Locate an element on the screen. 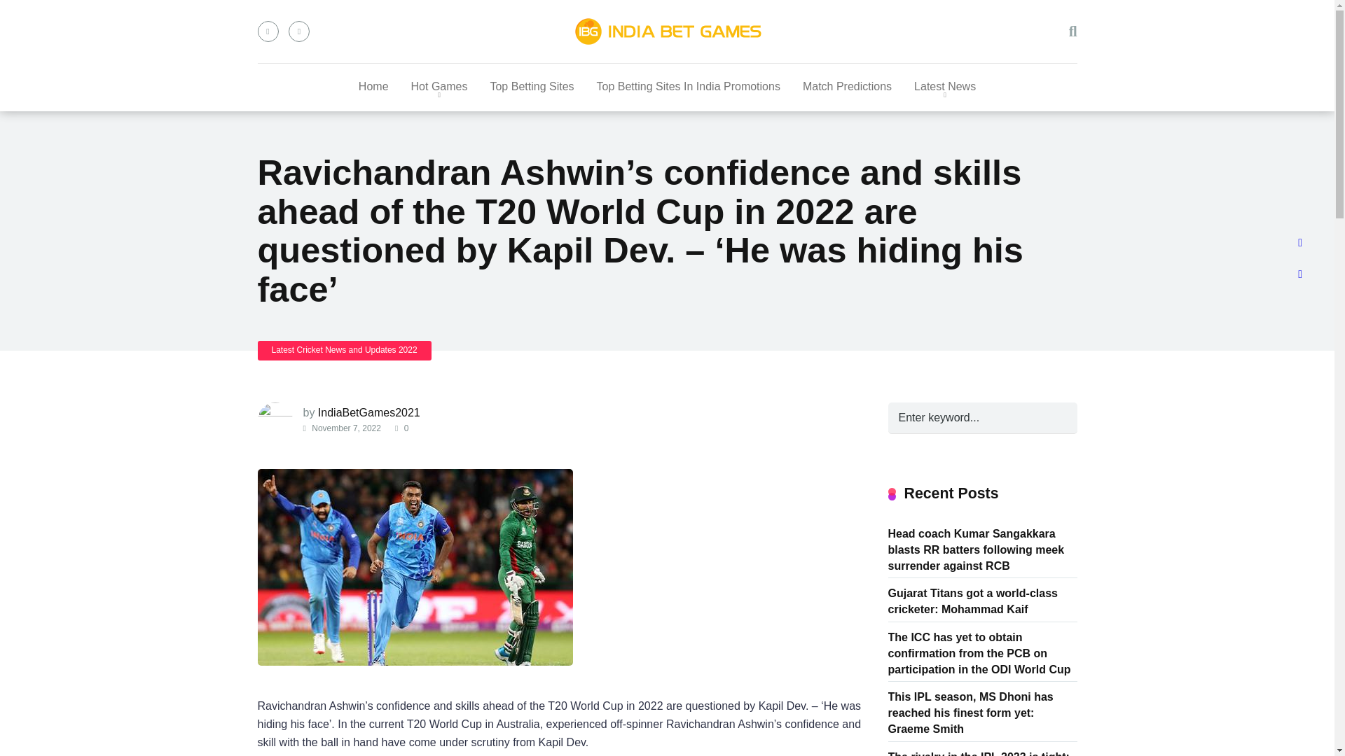 This screenshot has width=1345, height=756. Latest Cricket News and Updates 2022 is located at coordinates (345, 350).